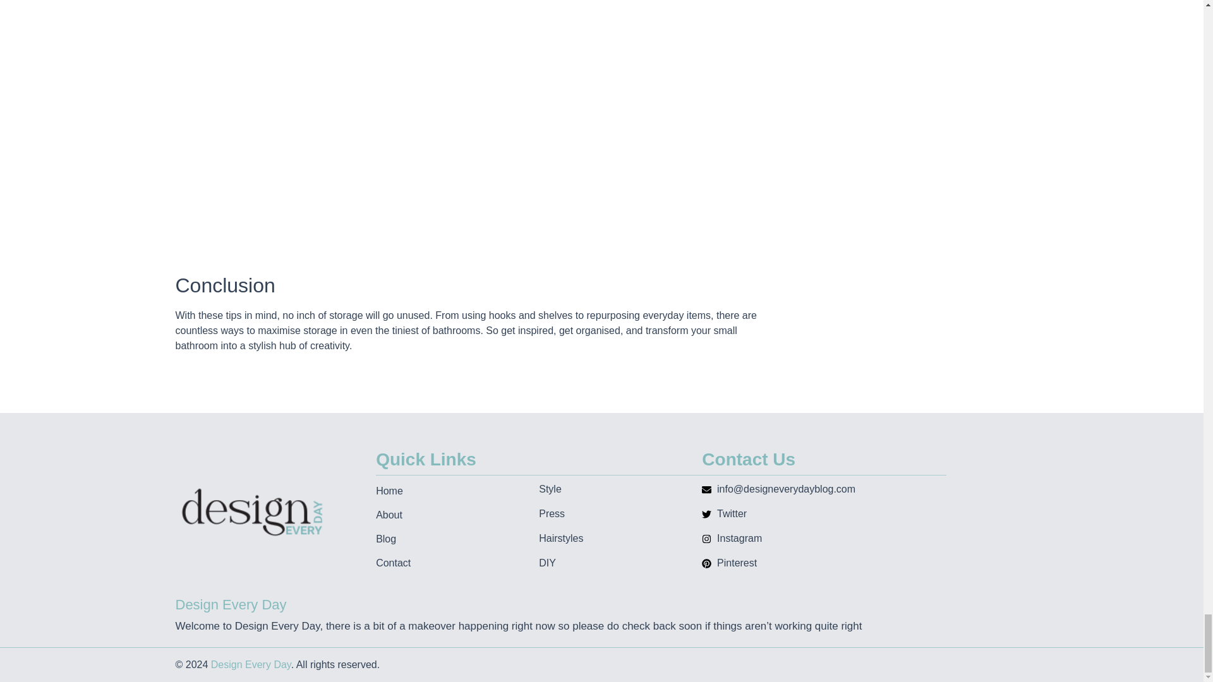  Describe the element at coordinates (457, 539) in the screenshot. I see `Blog` at that location.